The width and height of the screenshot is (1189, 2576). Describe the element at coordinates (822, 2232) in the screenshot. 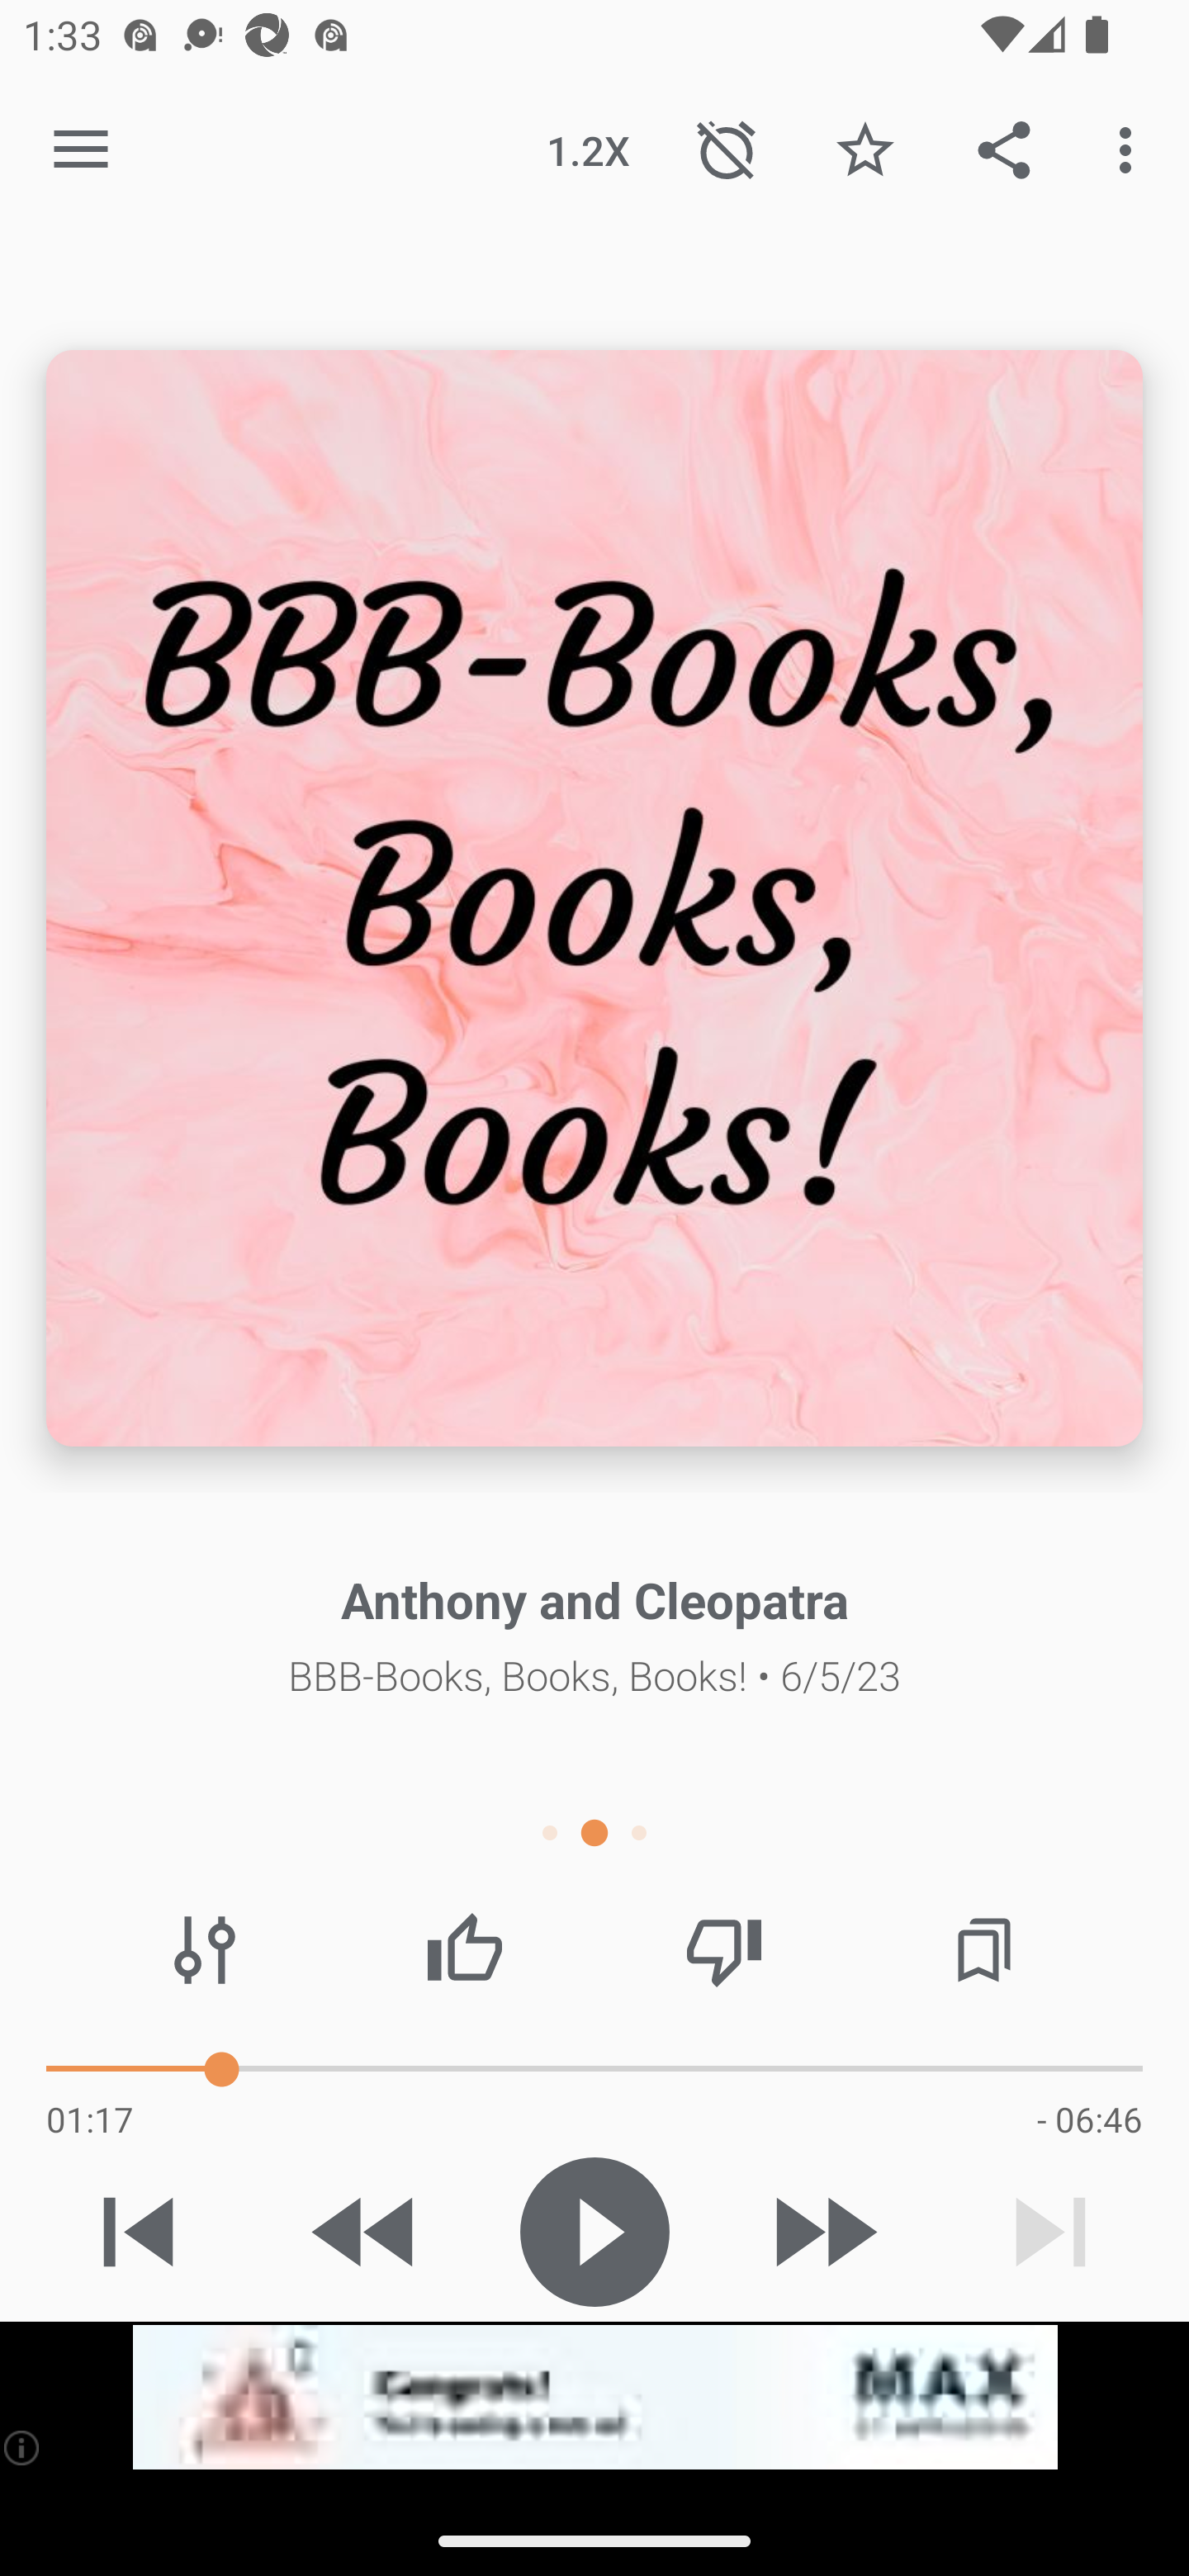

I see `Skip 30s forward` at that location.